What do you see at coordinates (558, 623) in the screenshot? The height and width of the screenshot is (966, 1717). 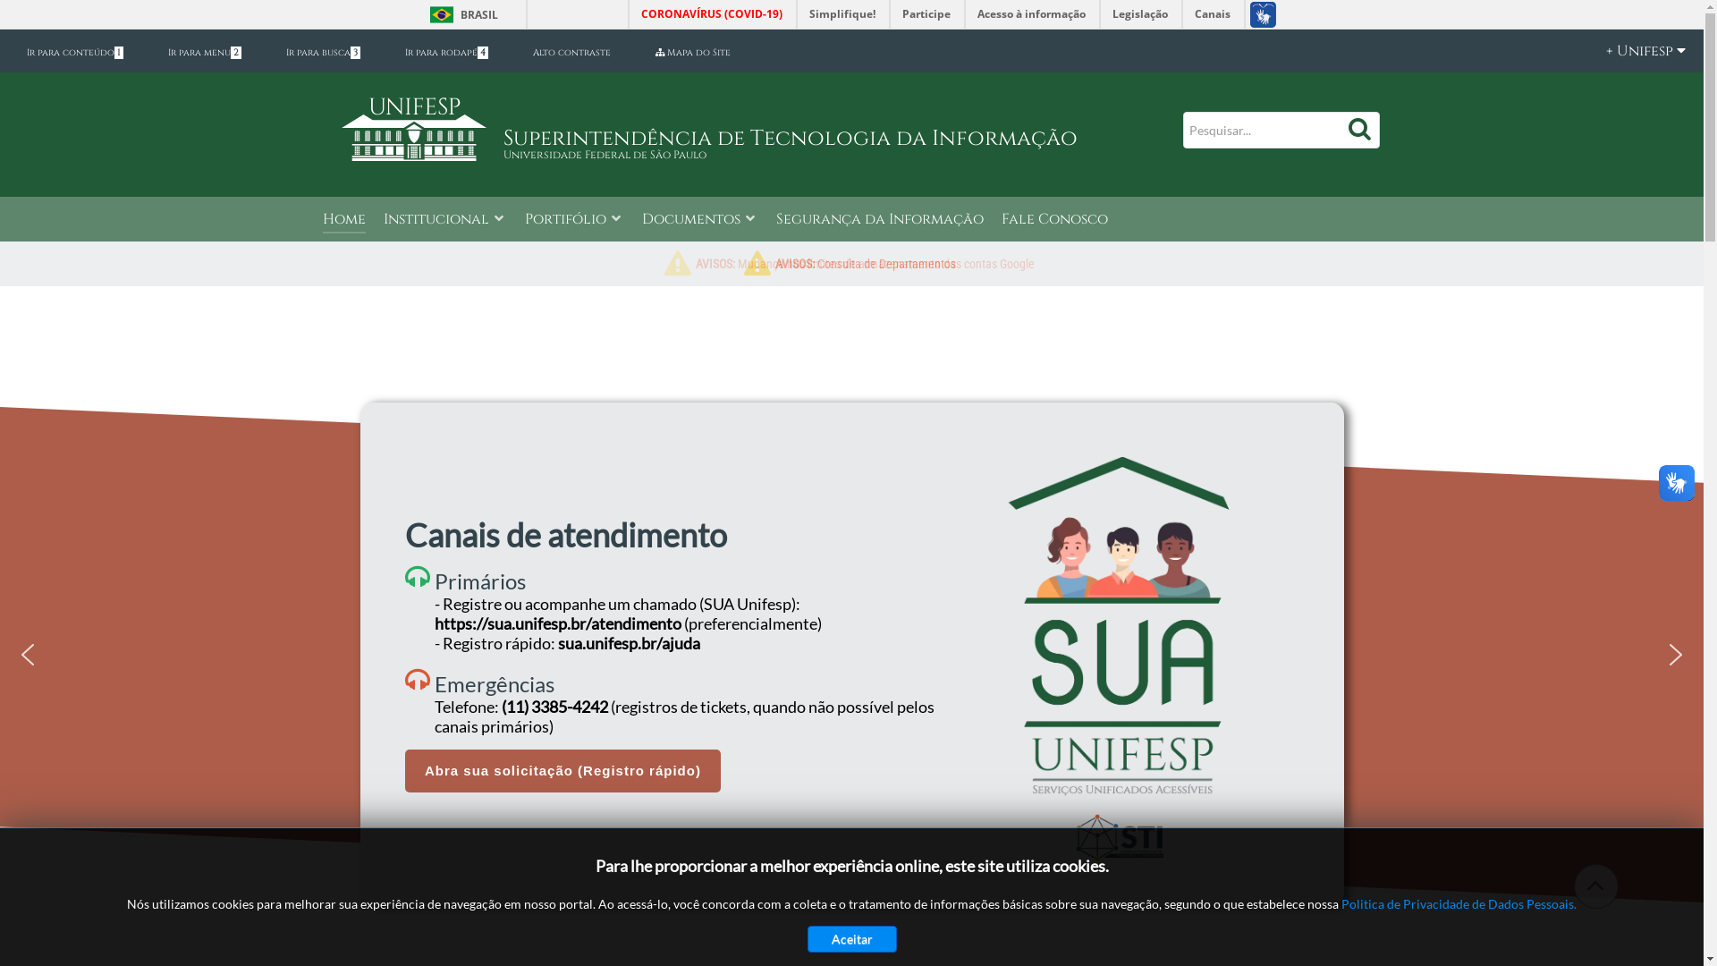 I see `https://sua.unifesp.br/atendimento` at bounding box center [558, 623].